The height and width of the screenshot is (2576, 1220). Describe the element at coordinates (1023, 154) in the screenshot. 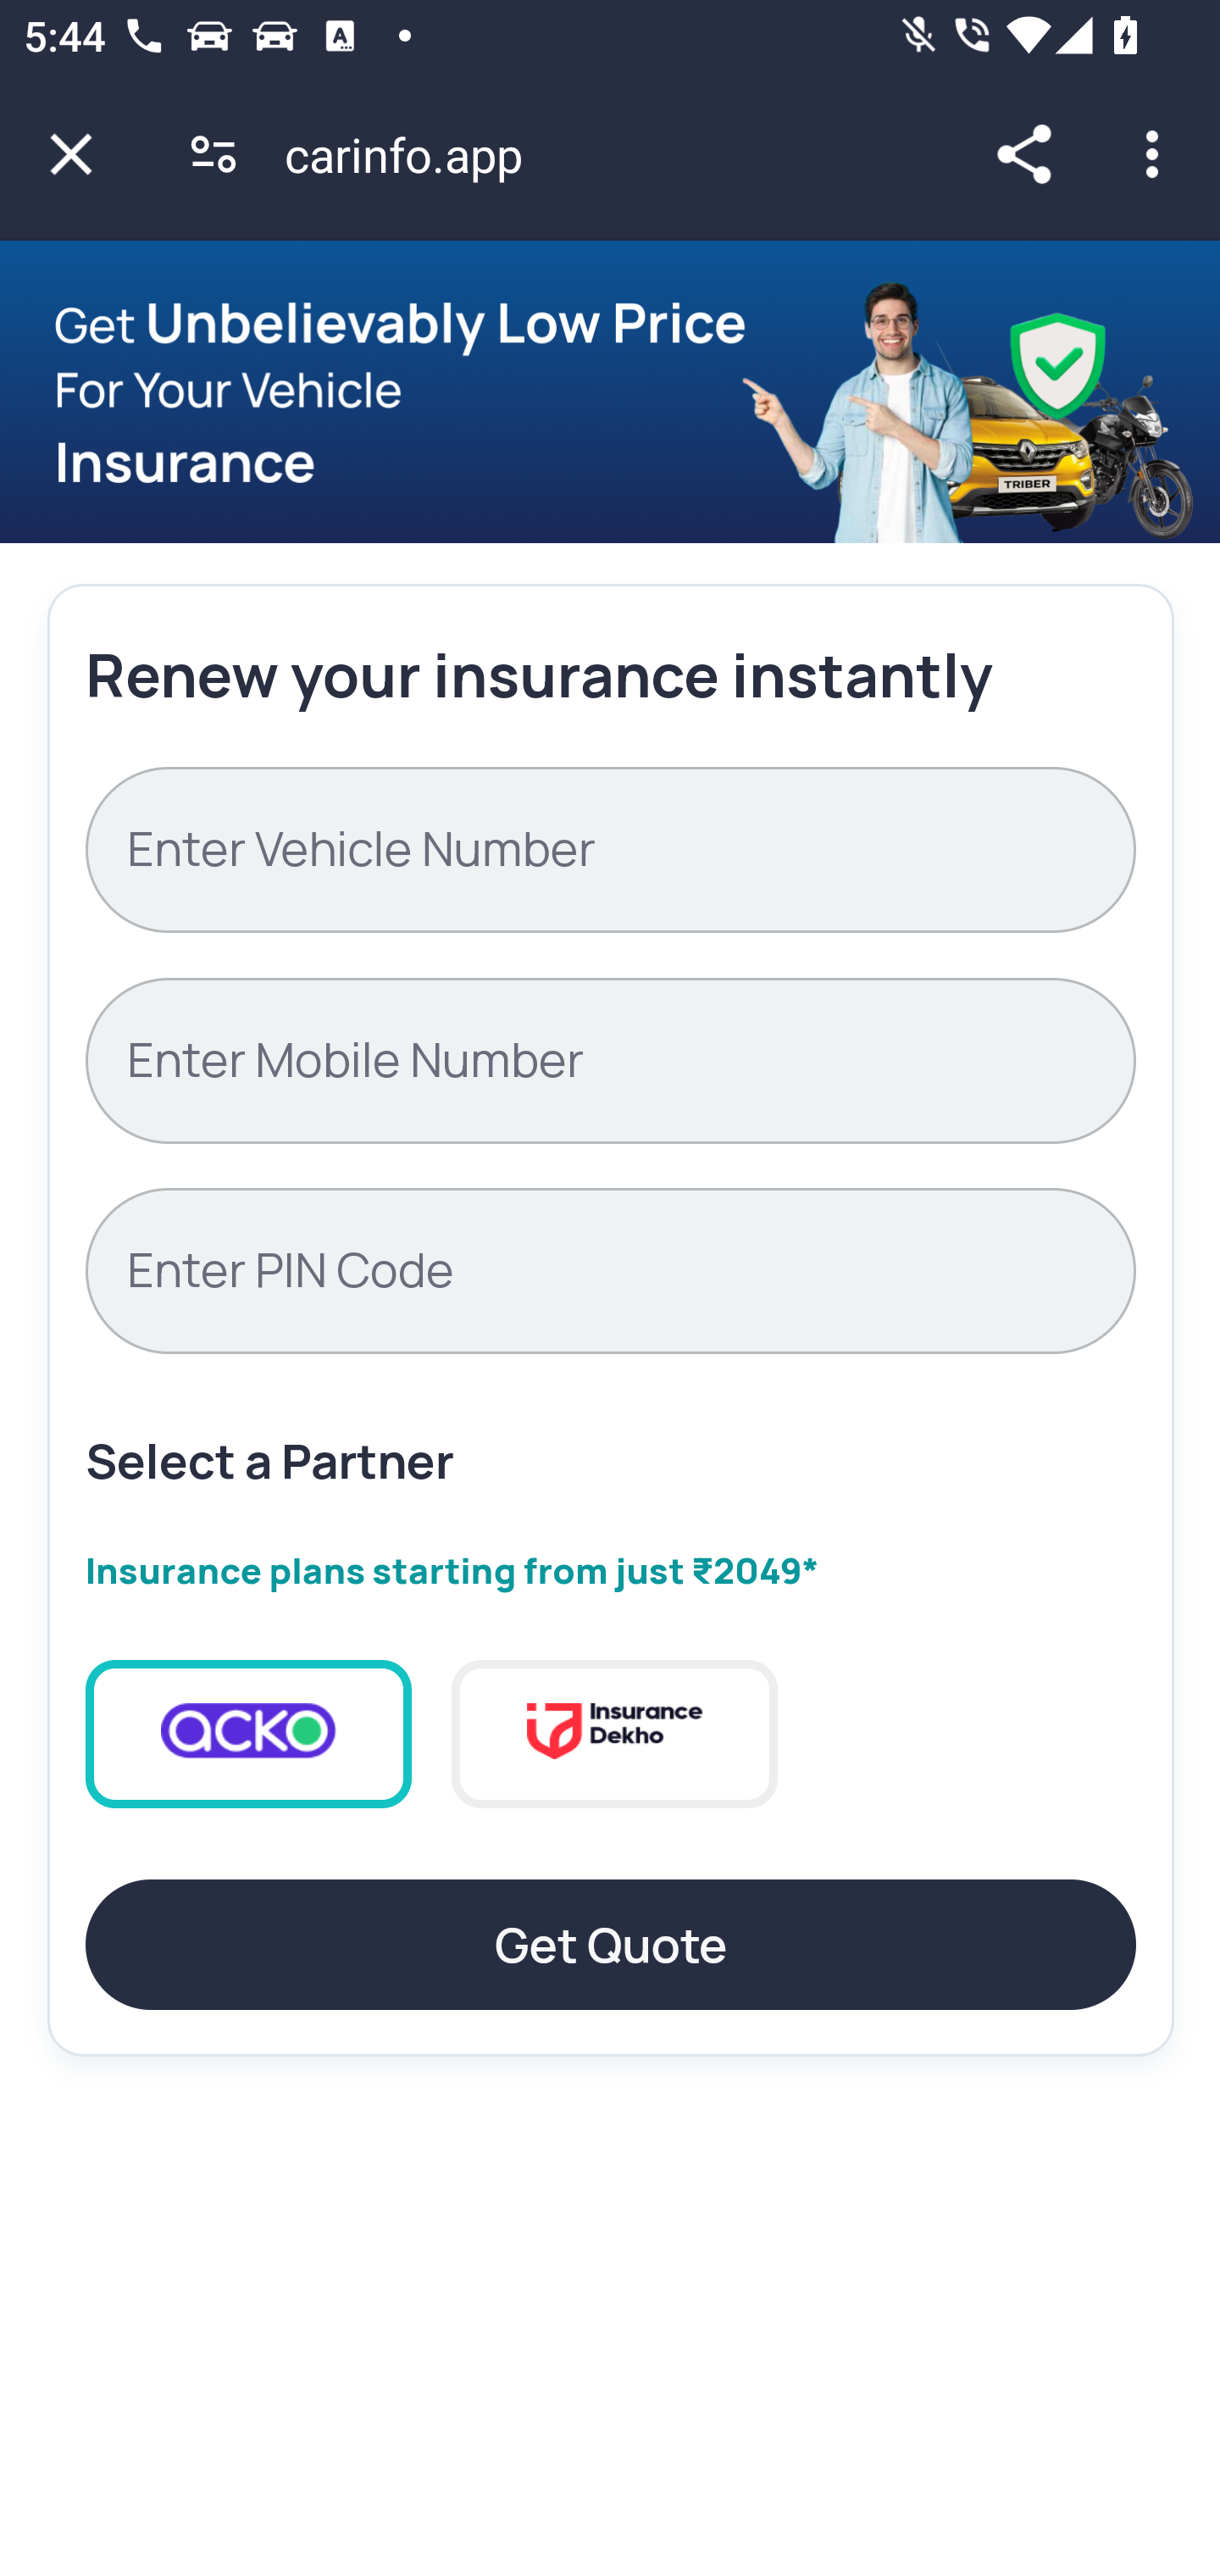

I see `Share` at that location.